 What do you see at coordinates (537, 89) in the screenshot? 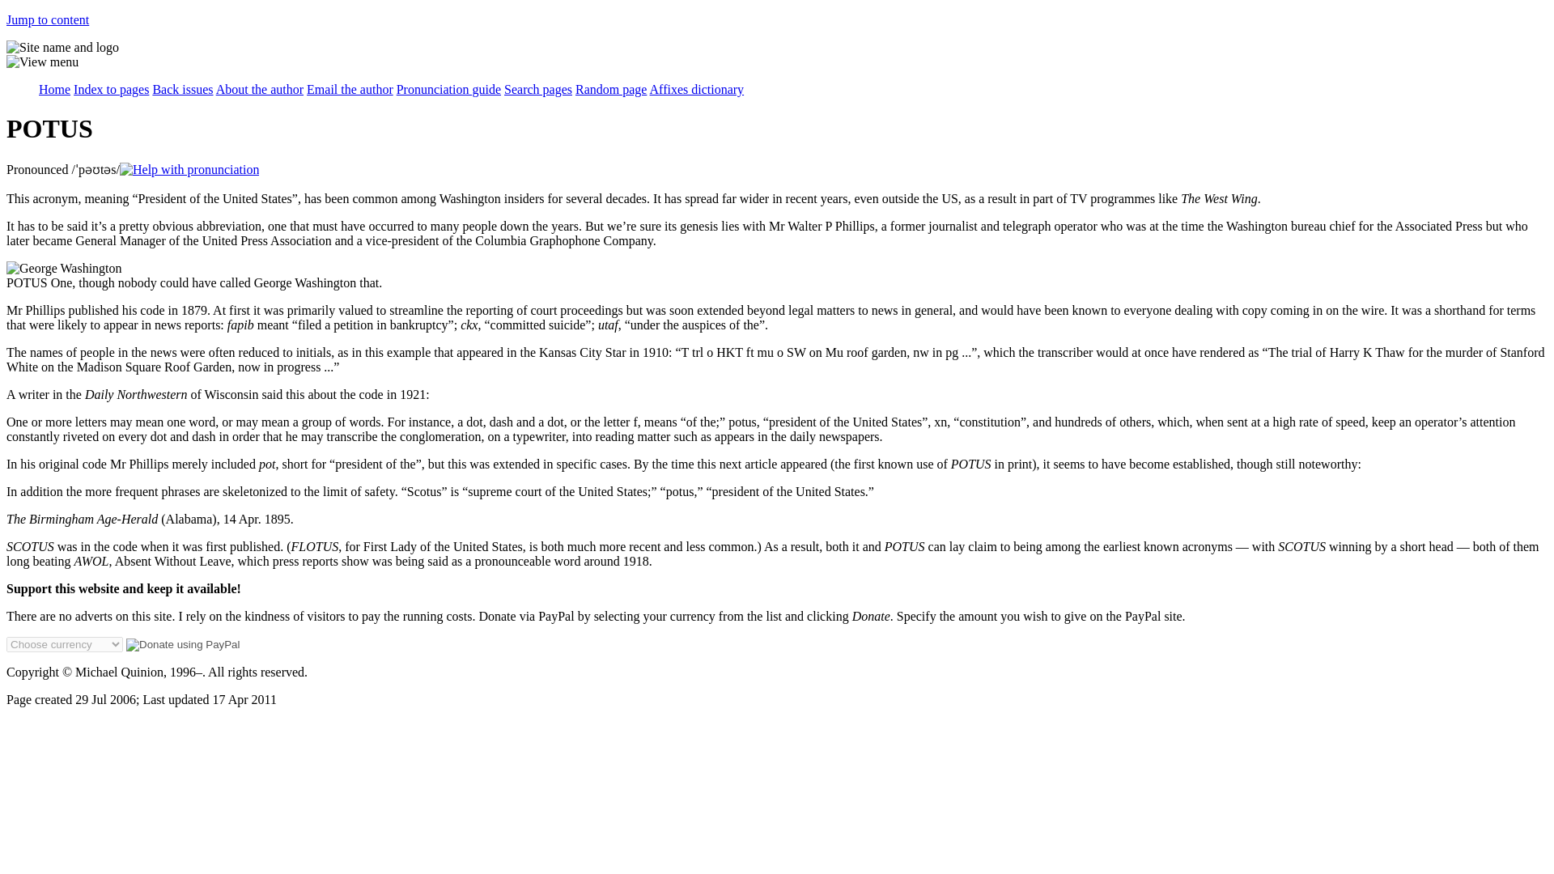
I see `Search pages` at bounding box center [537, 89].